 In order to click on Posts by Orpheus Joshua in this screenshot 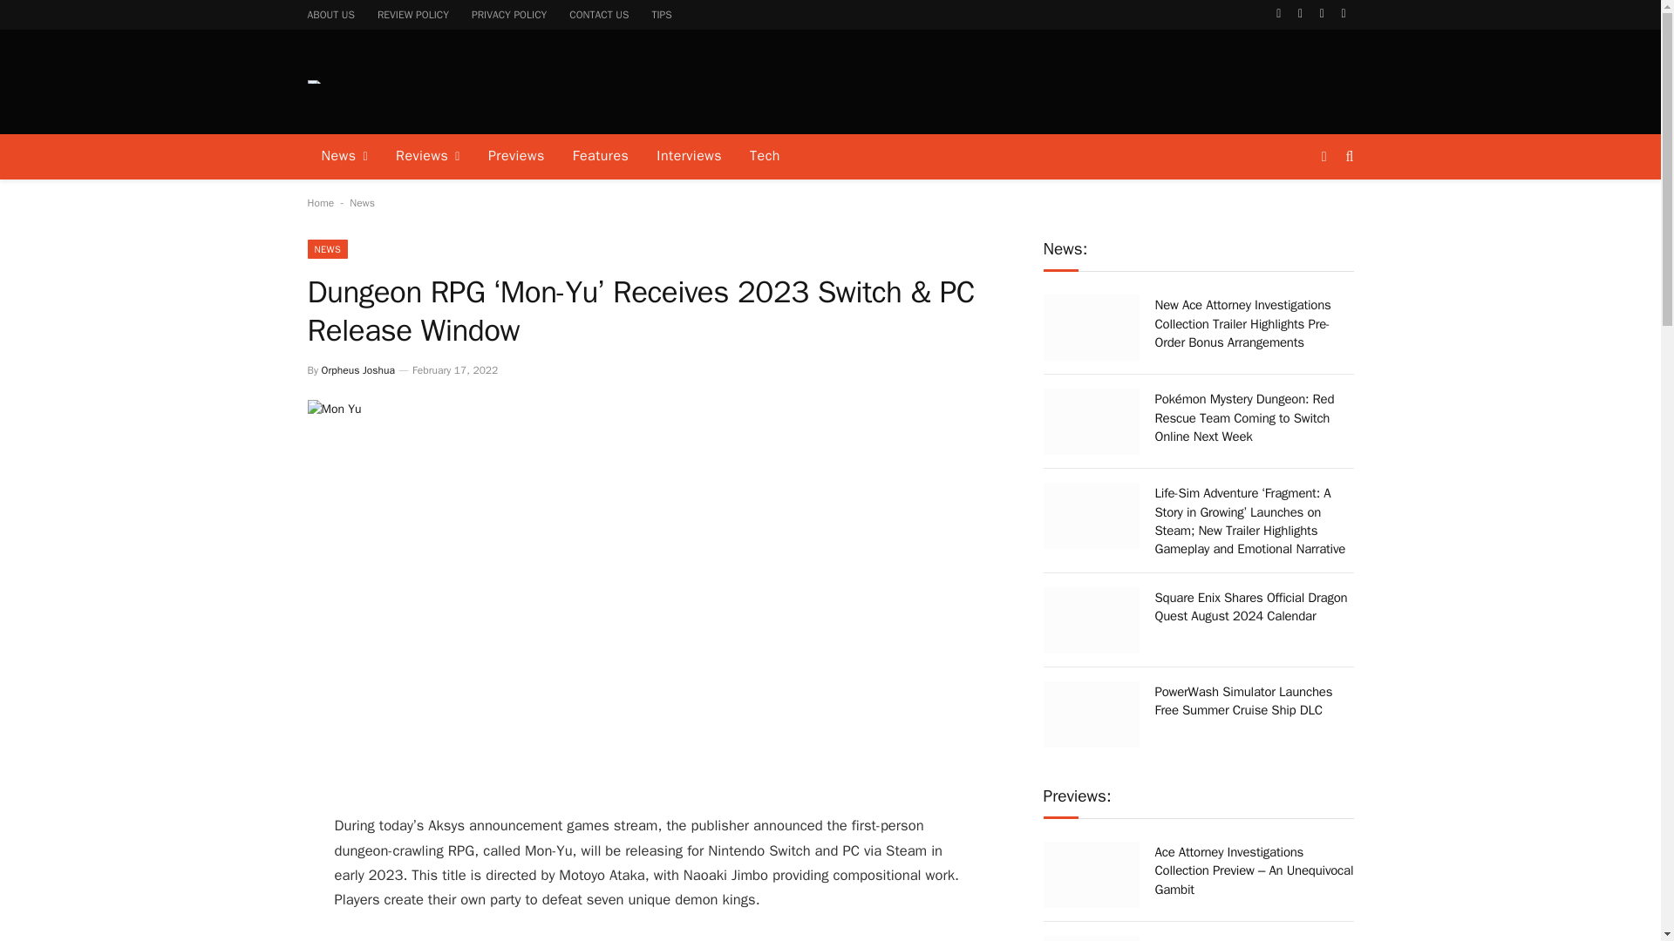, I will do `click(357, 369)`.